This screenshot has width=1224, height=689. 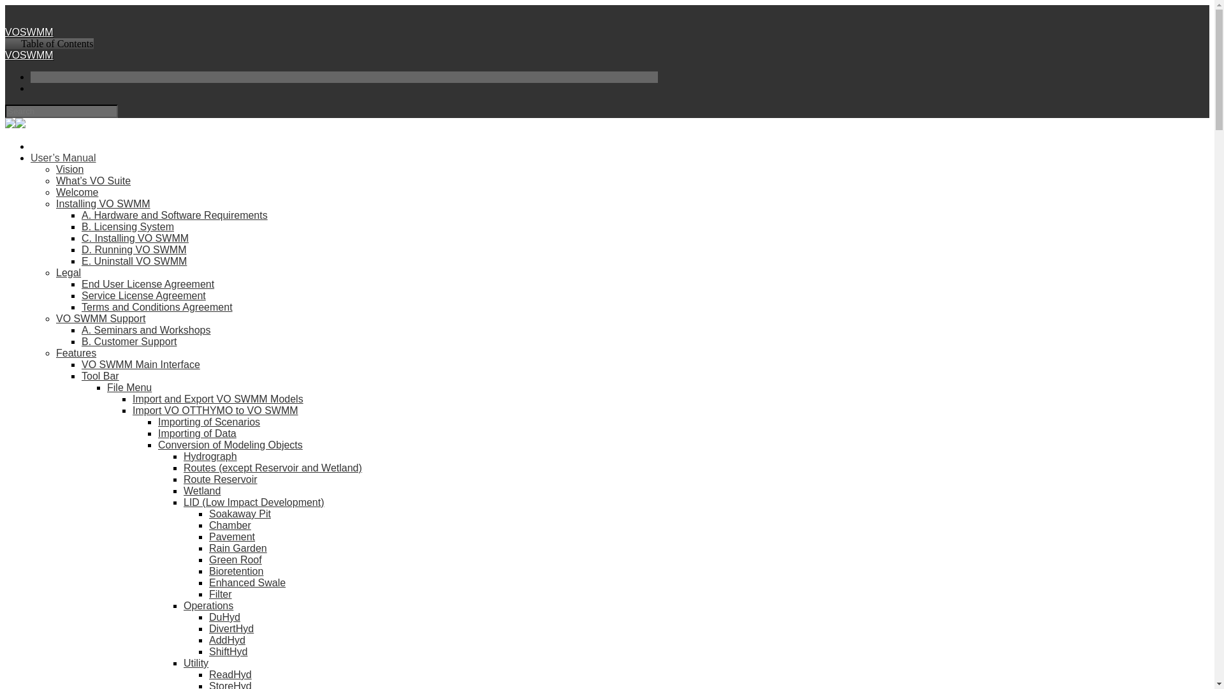 I want to click on Welcome, so click(x=76, y=191).